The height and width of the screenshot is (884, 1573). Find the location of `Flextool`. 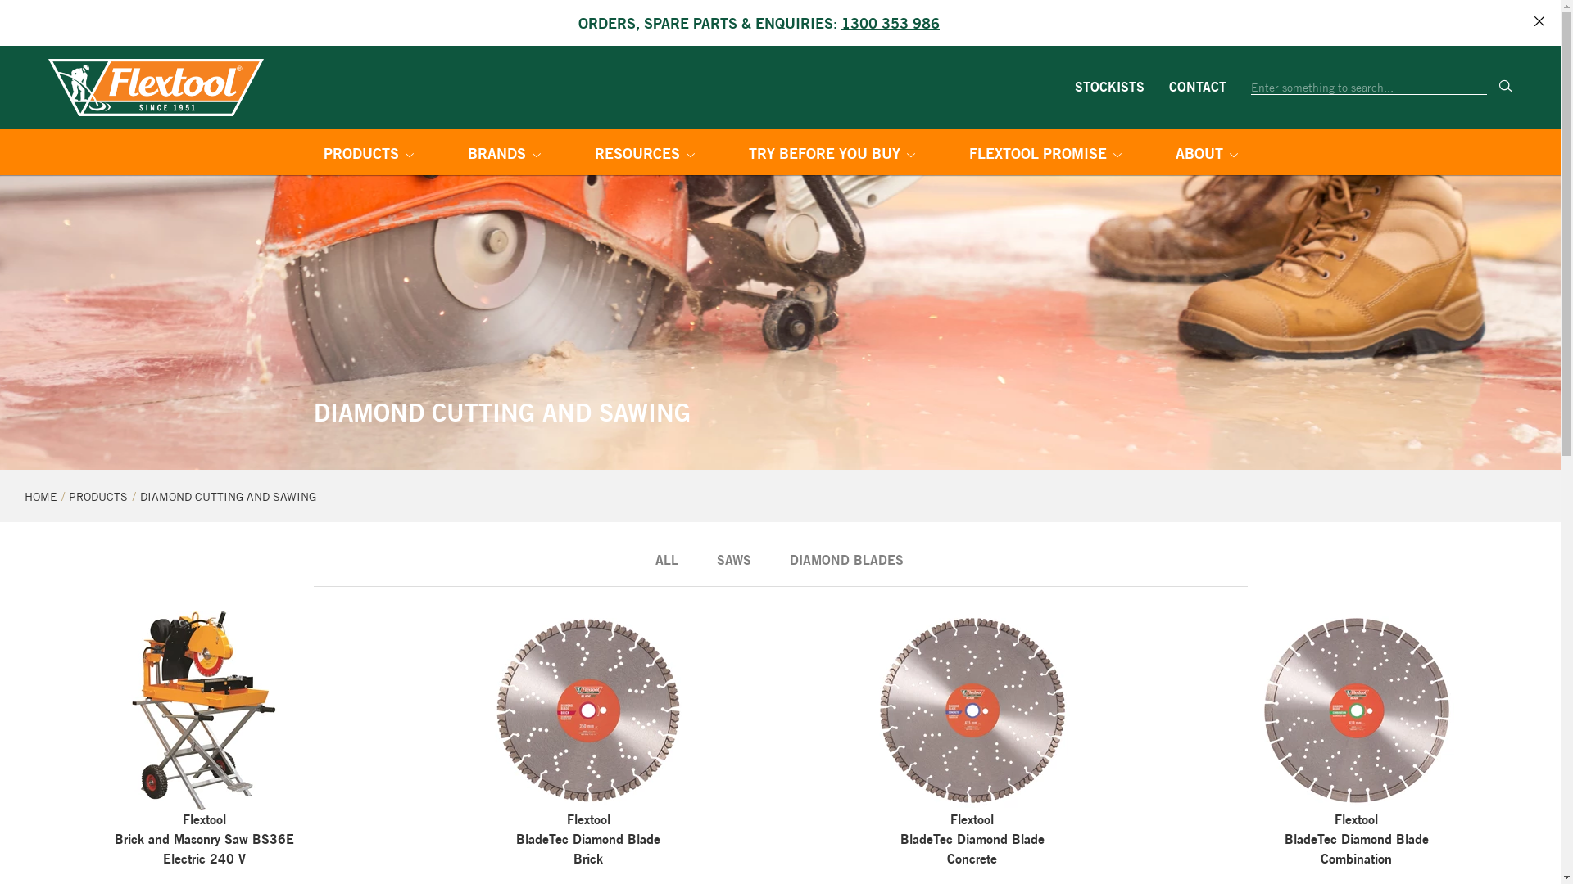

Flextool is located at coordinates (156, 88).